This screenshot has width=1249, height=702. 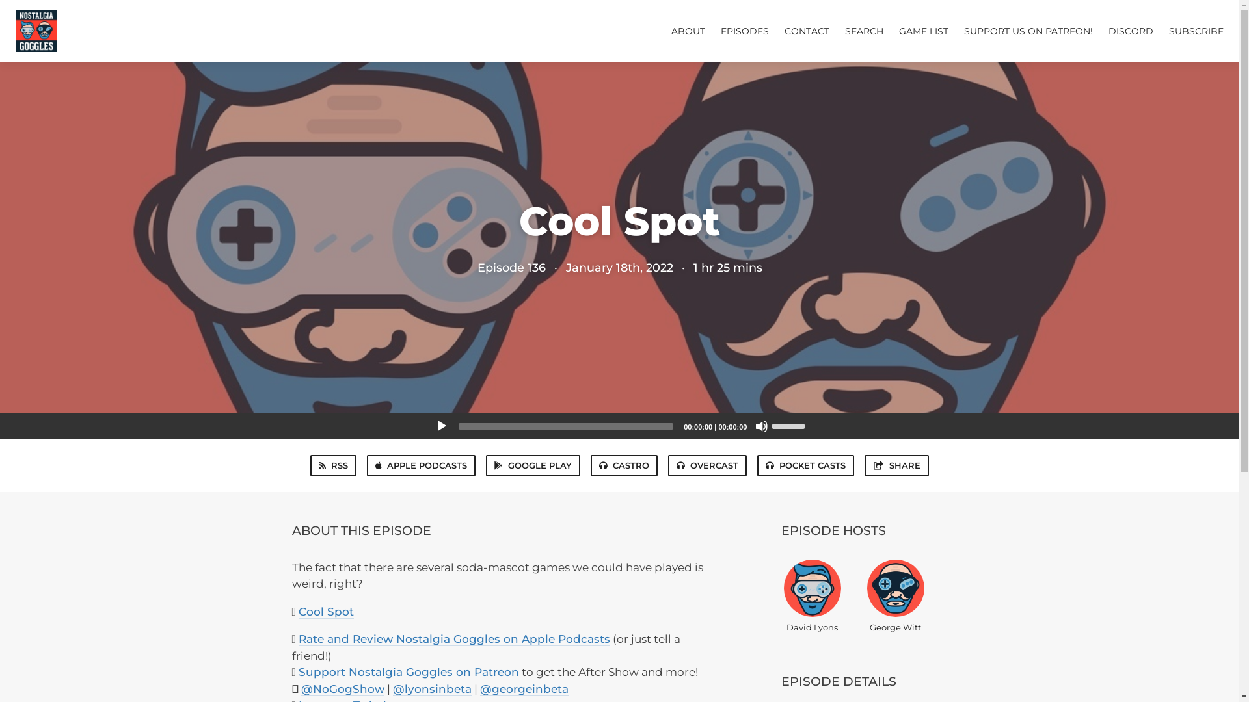 What do you see at coordinates (895, 595) in the screenshot?
I see `George Witt` at bounding box center [895, 595].